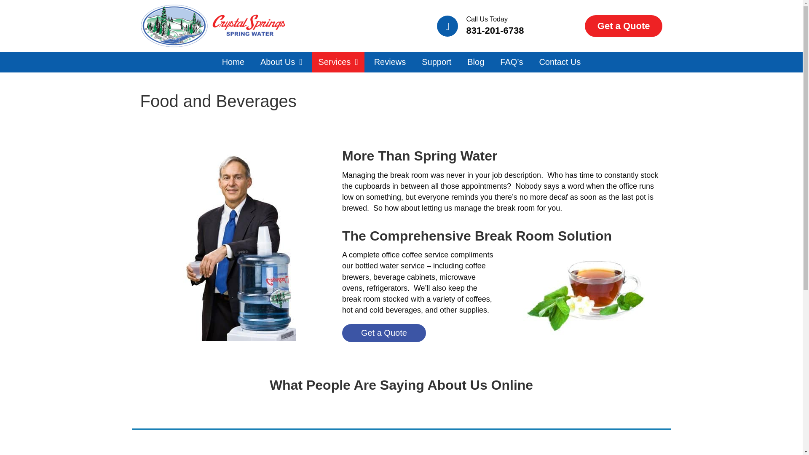  Describe the element at coordinates (233, 62) in the screenshot. I see `Home` at that location.